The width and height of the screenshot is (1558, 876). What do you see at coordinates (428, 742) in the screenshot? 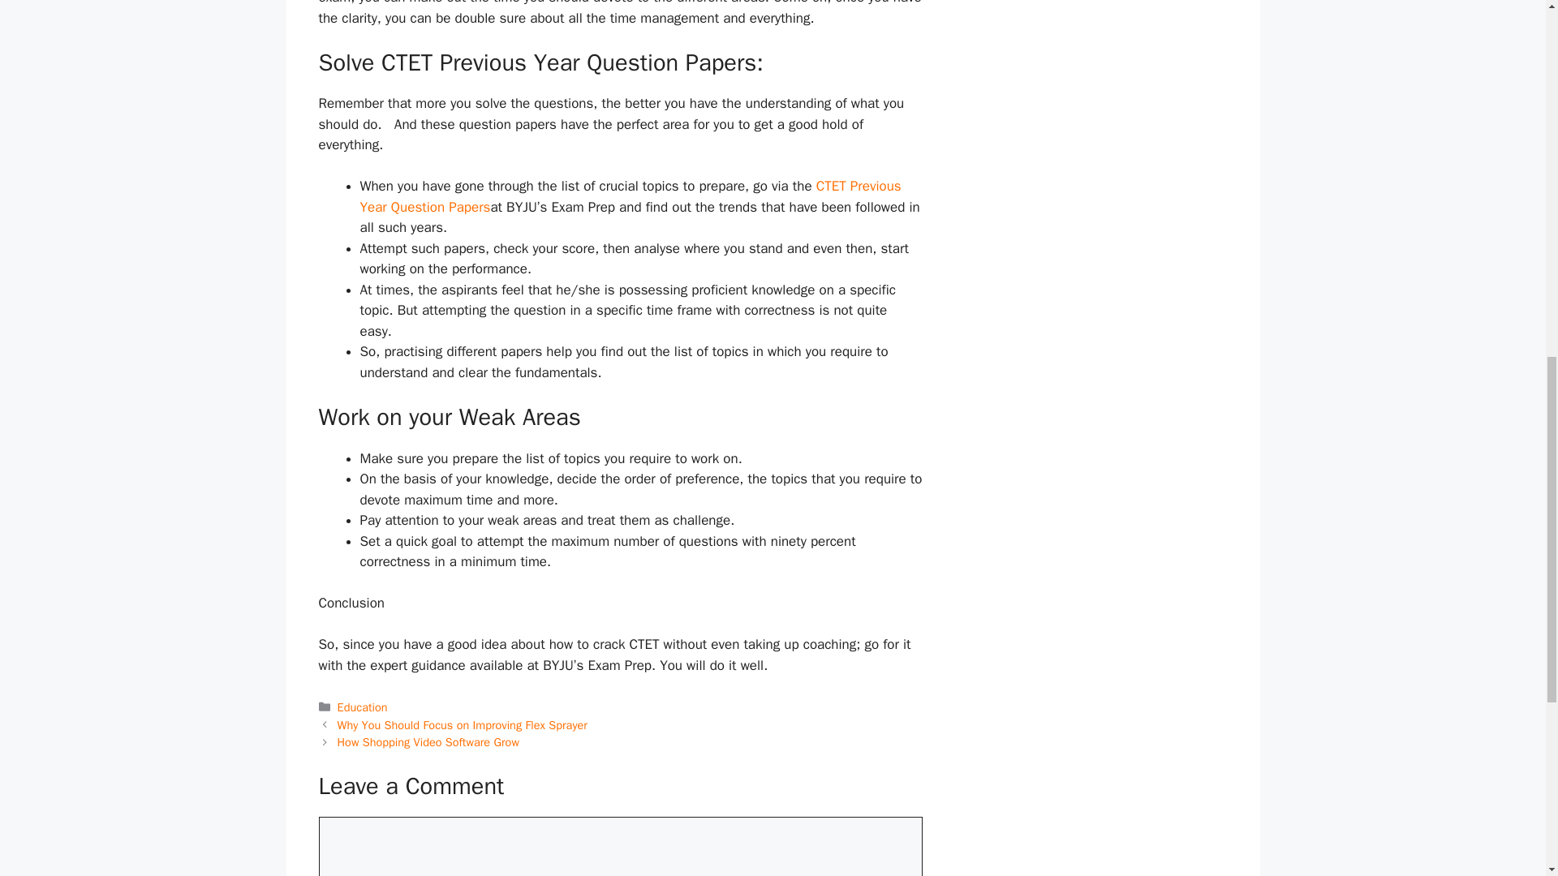
I see `How Shopping Video Software Grow` at bounding box center [428, 742].